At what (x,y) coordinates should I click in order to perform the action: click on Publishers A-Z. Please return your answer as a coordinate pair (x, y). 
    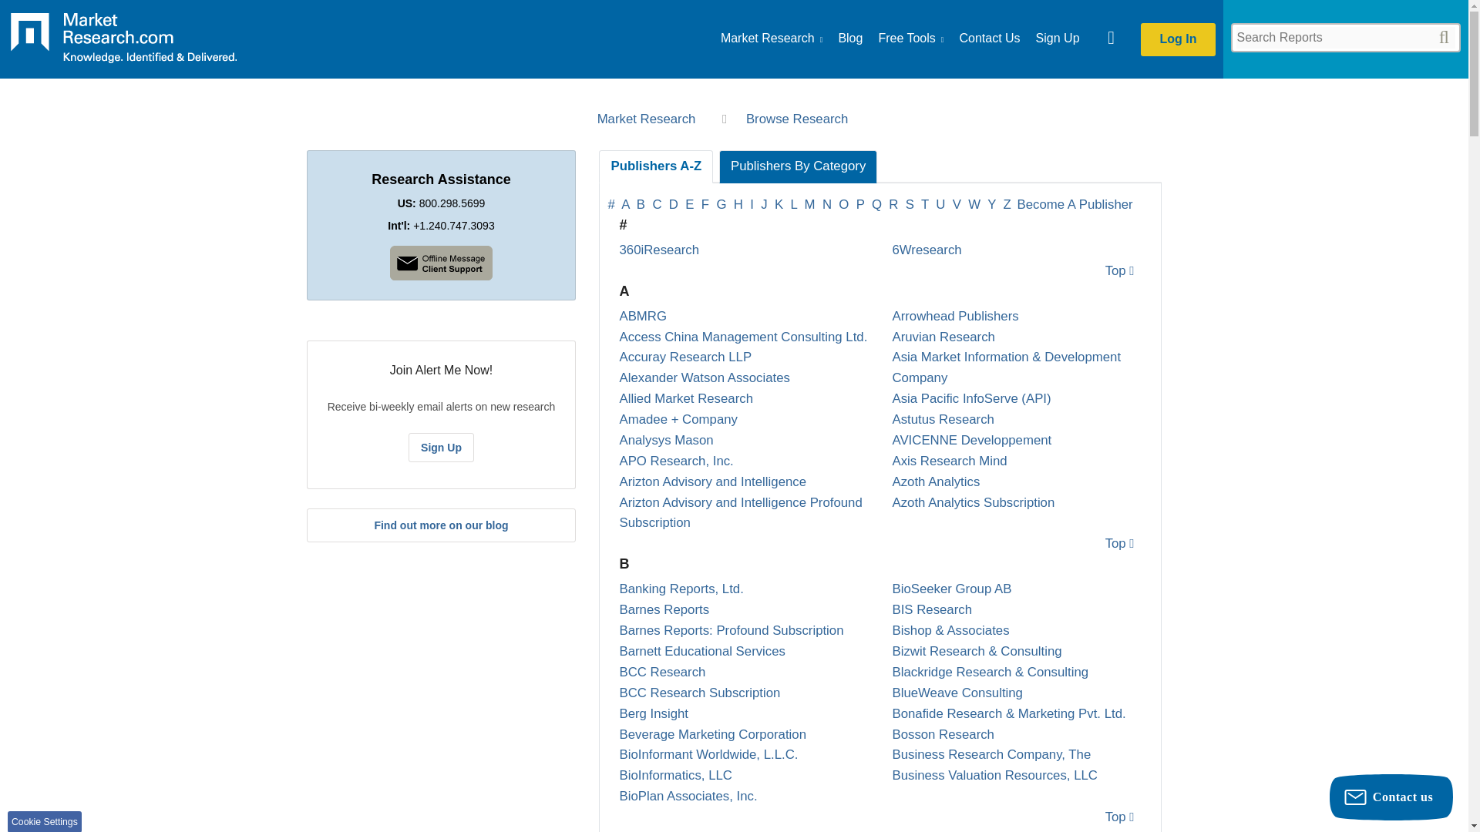
    Looking at the image, I should click on (656, 166).